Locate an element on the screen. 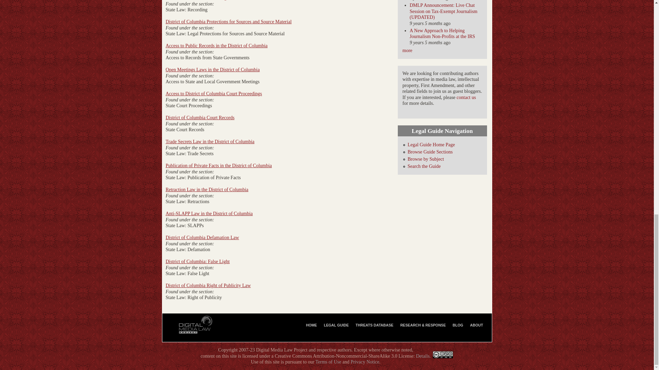 This screenshot has height=370, width=659. Open Meetings Laws in the District of Columbia is located at coordinates (212, 69).